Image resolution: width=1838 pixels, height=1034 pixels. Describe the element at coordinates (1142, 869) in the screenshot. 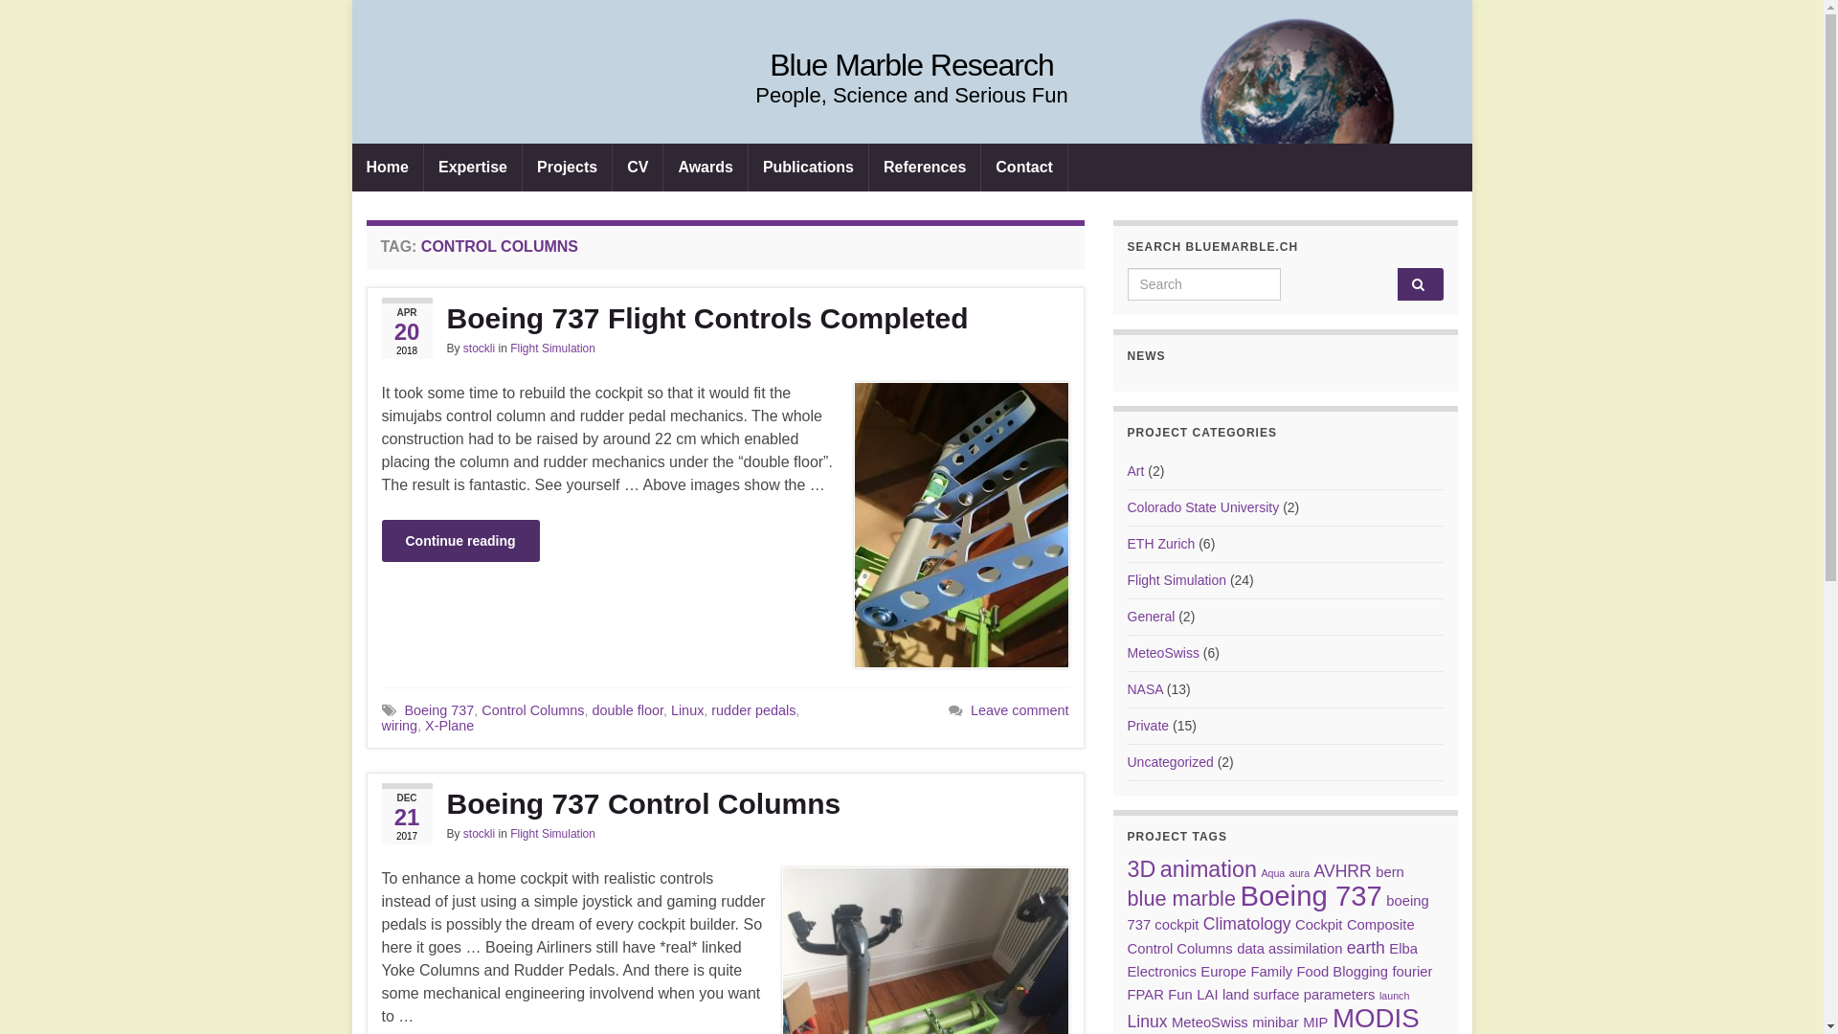

I see `3D` at that location.